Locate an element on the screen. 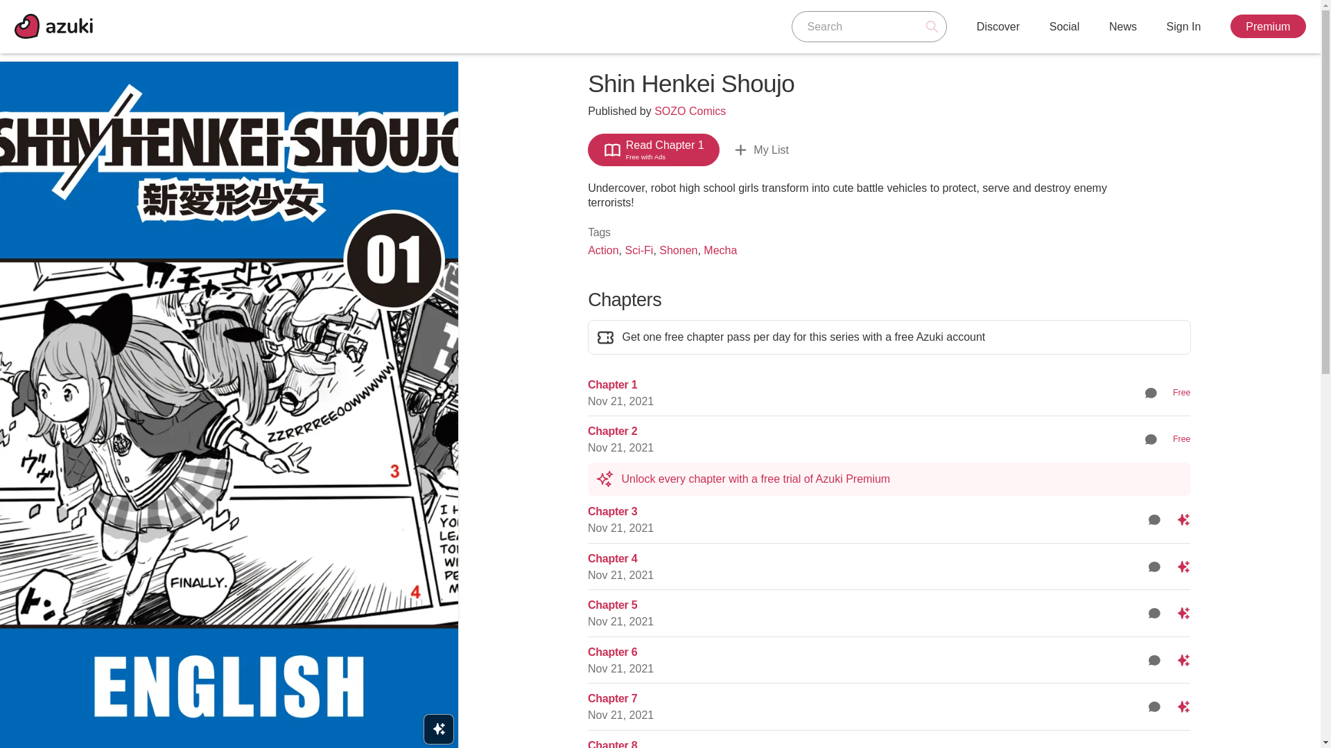  Comments is located at coordinates (1151, 392).